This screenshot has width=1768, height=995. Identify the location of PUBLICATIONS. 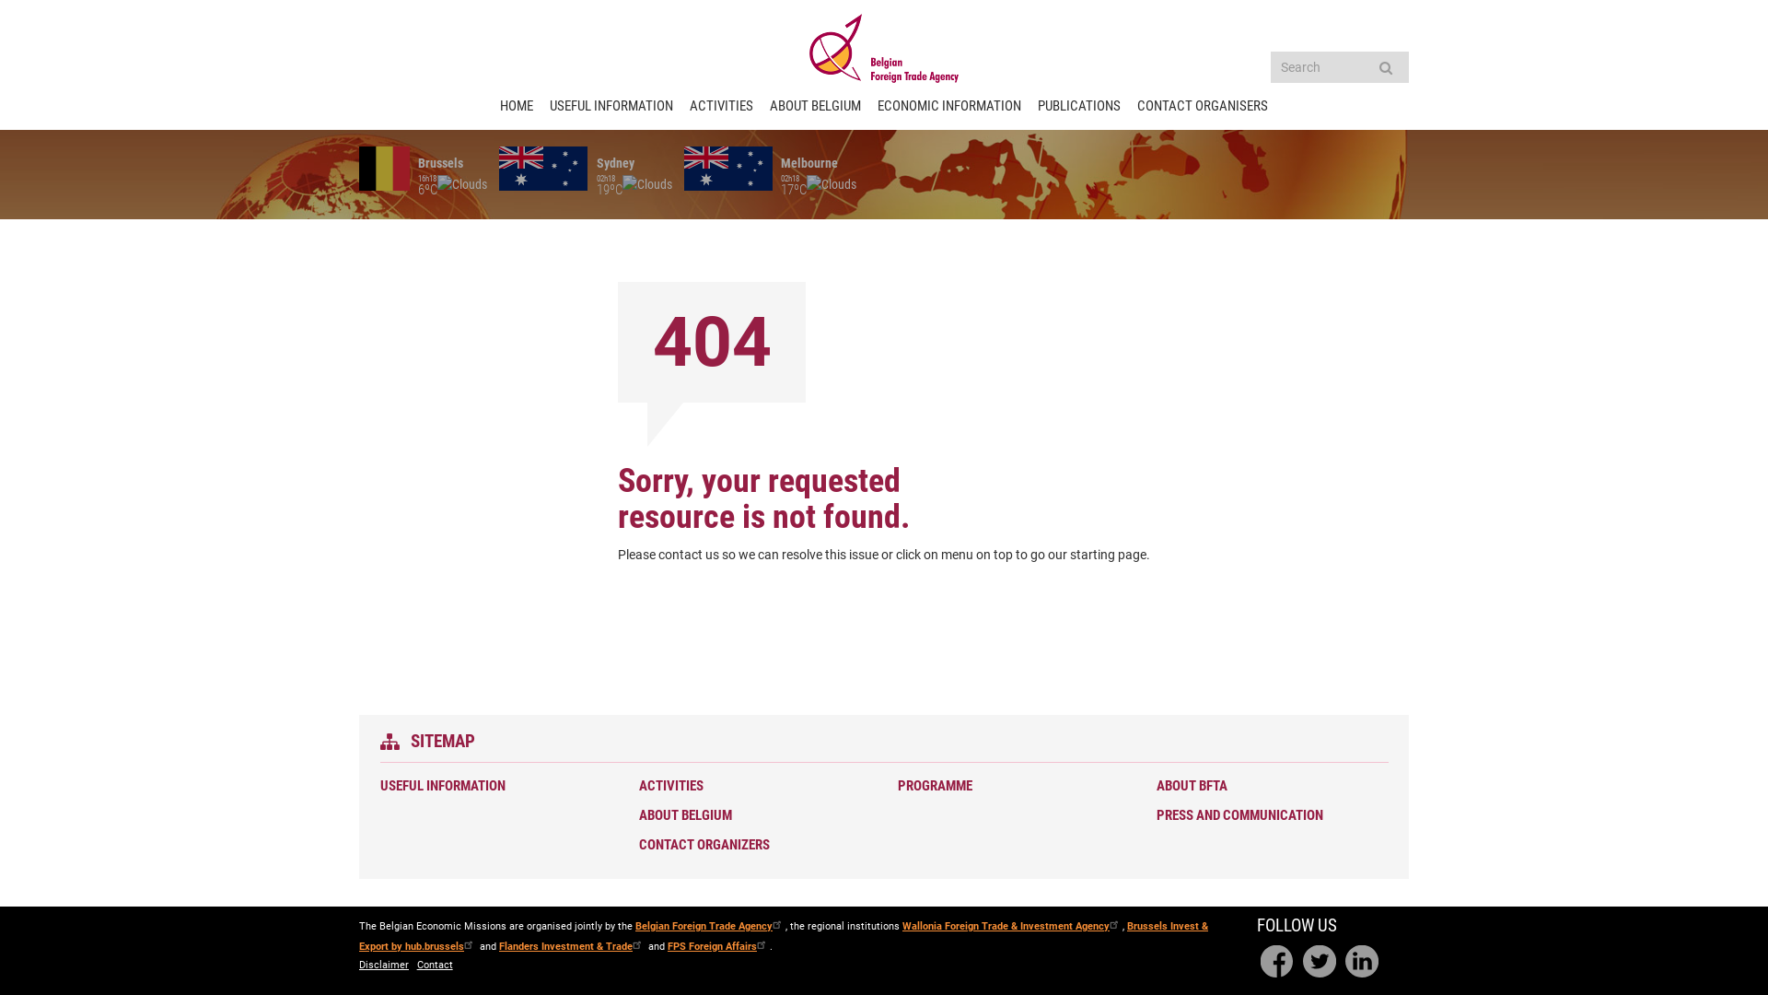
(1079, 107).